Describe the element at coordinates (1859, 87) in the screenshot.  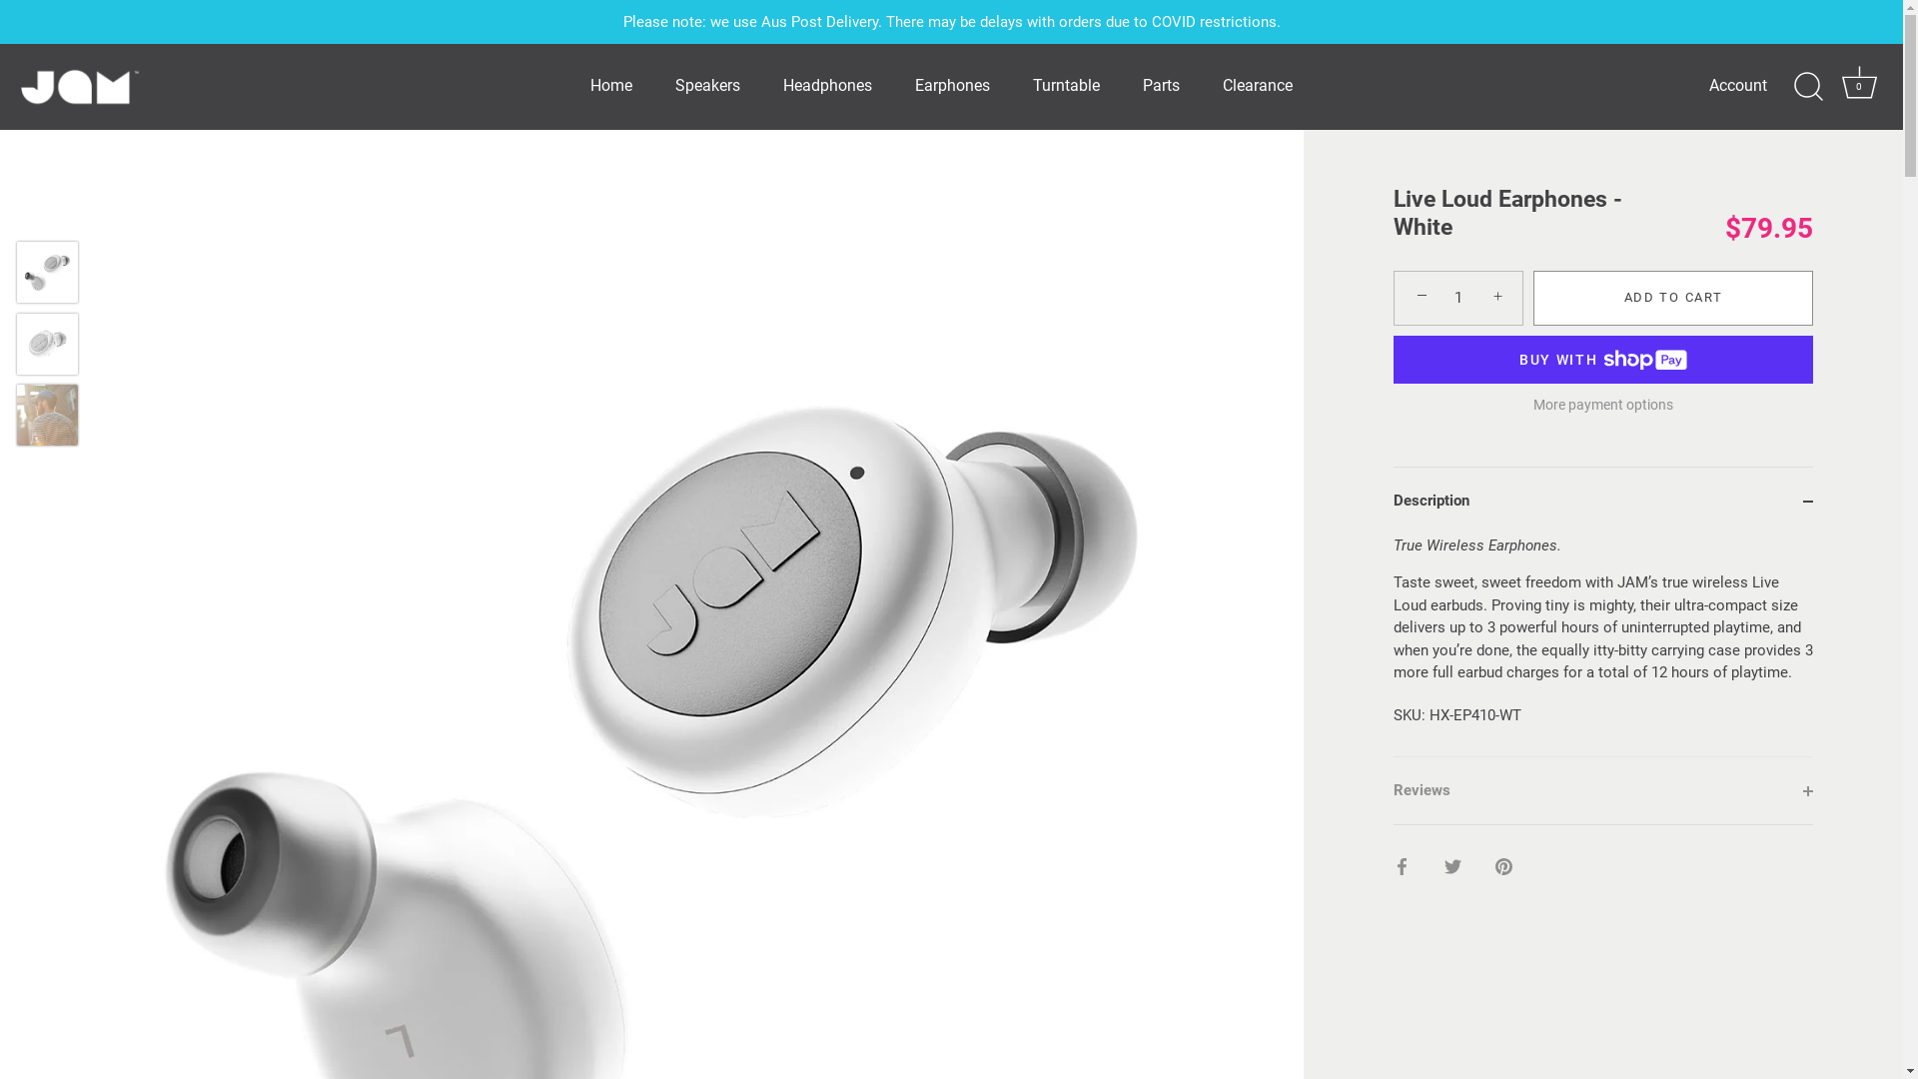
I see `Cart
0` at that location.